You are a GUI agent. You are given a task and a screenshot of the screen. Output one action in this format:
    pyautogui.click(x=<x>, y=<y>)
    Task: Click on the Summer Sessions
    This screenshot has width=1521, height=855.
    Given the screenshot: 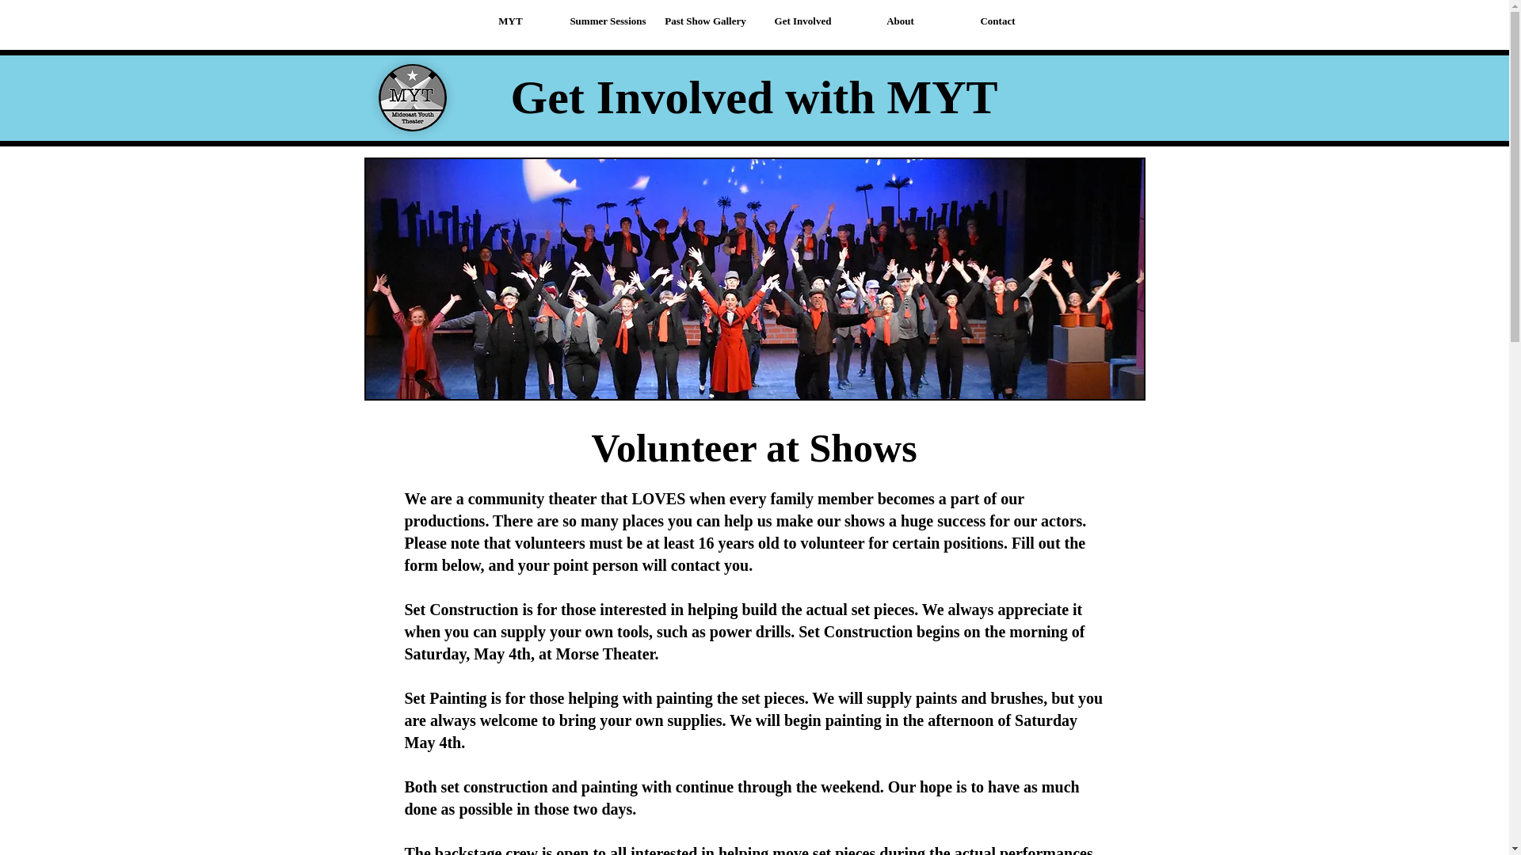 What is the action you would take?
    pyautogui.click(x=608, y=21)
    